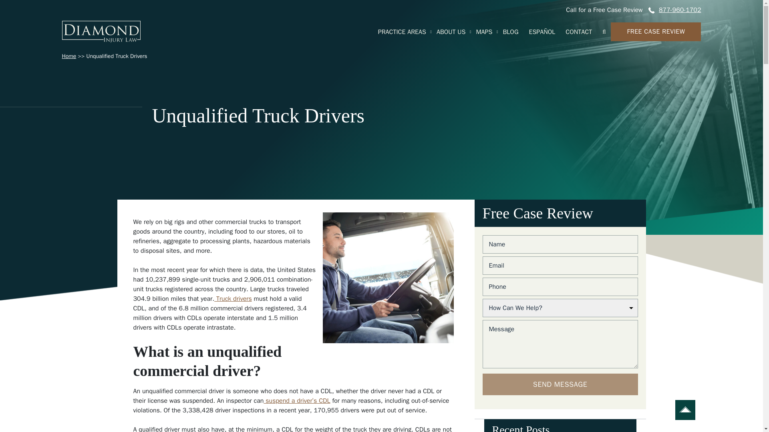  I want to click on MAPS, so click(484, 32).